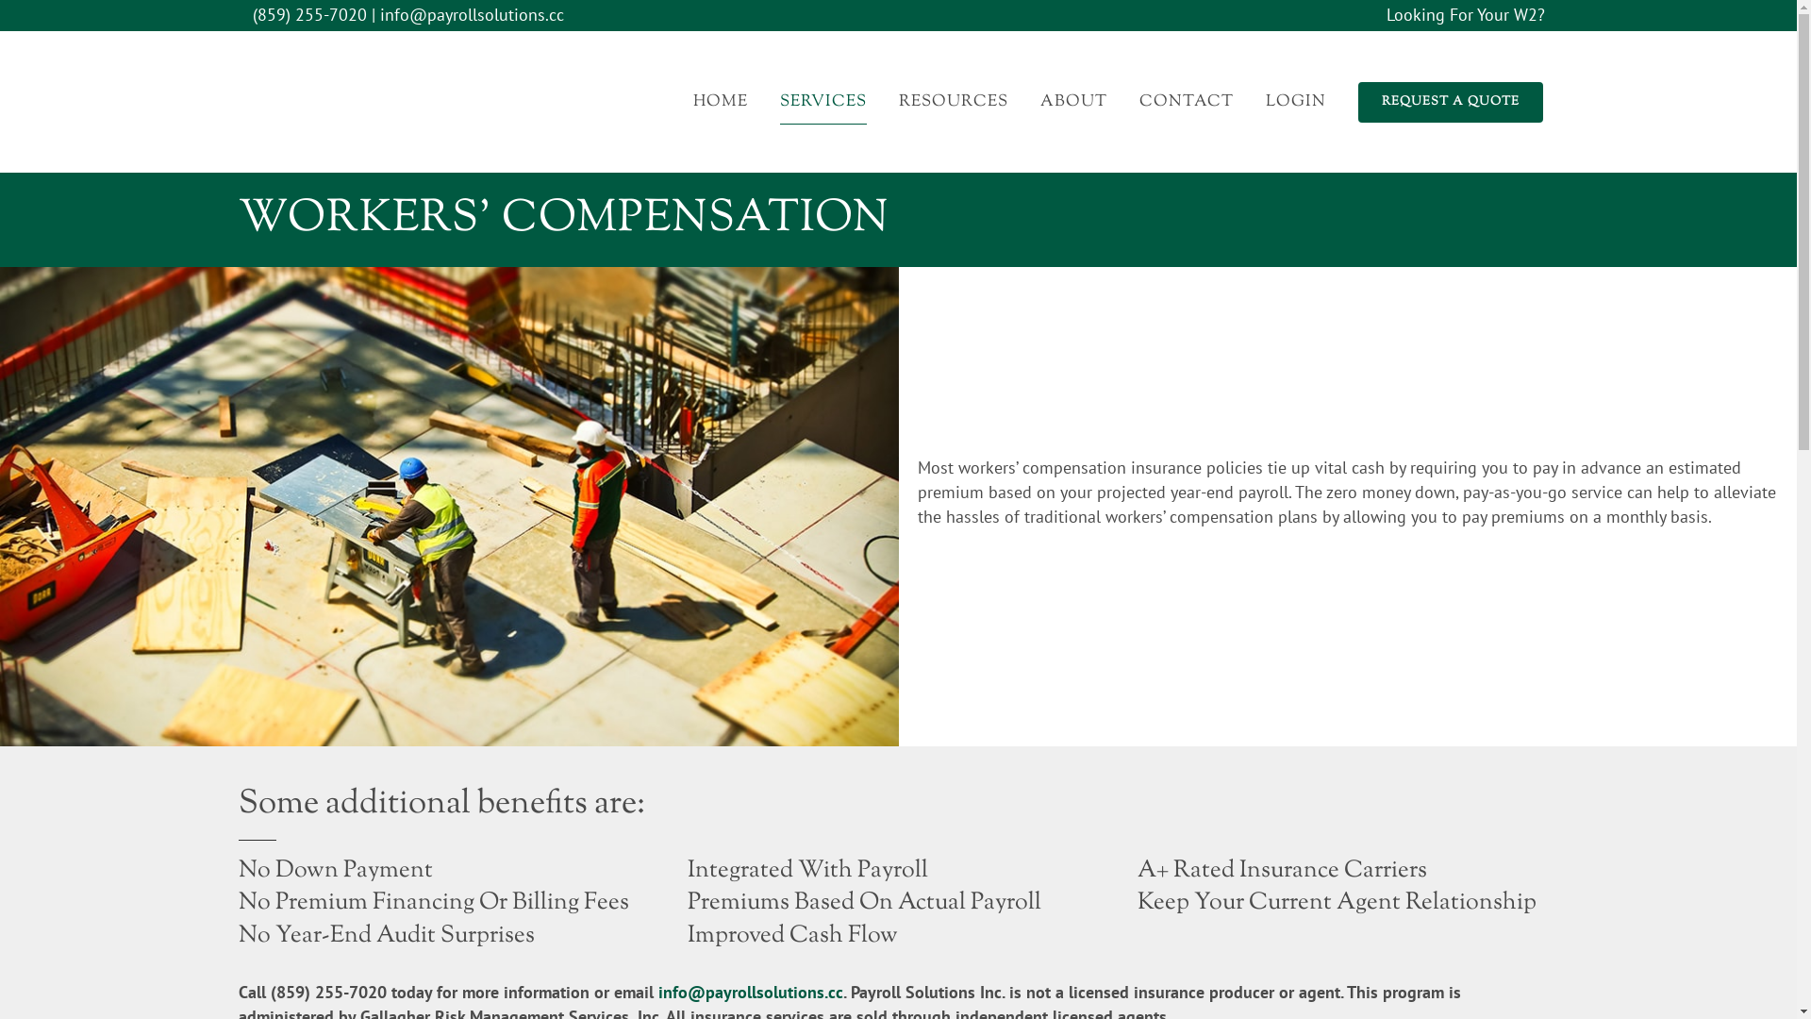 This screenshot has height=1019, width=1811. What do you see at coordinates (1073, 102) in the screenshot?
I see `ABOUT` at bounding box center [1073, 102].